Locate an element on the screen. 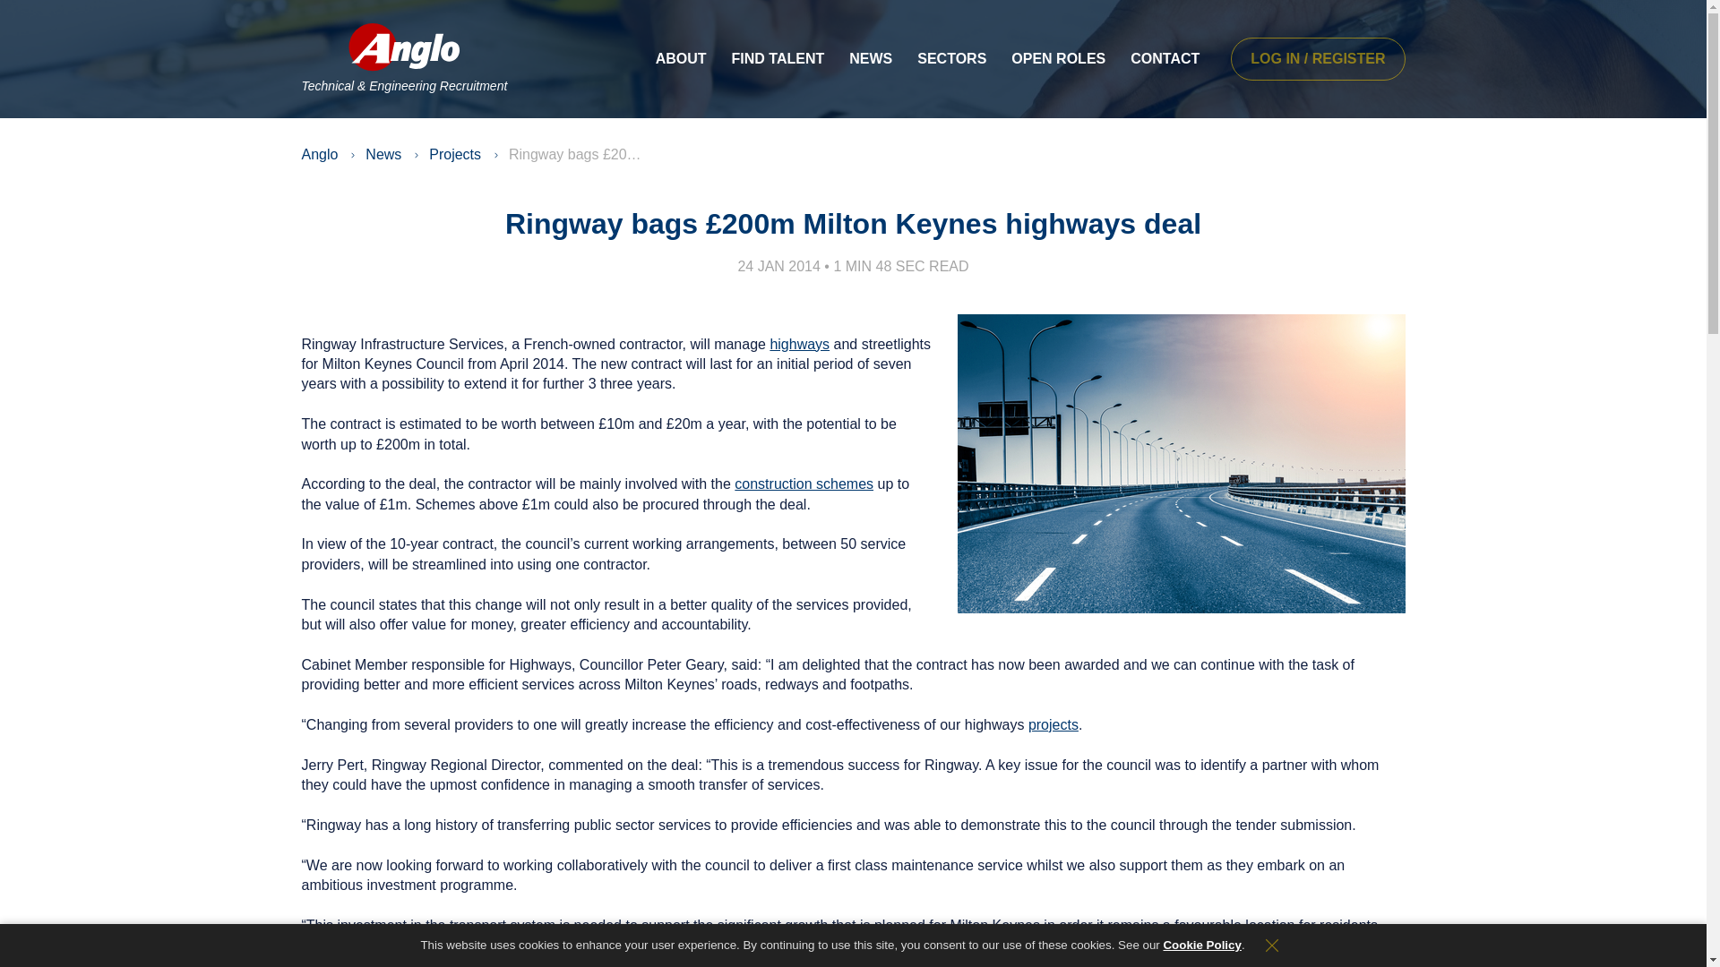 This screenshot has width=1720, height=967. SECTORS is located at coordinates (951, 59).